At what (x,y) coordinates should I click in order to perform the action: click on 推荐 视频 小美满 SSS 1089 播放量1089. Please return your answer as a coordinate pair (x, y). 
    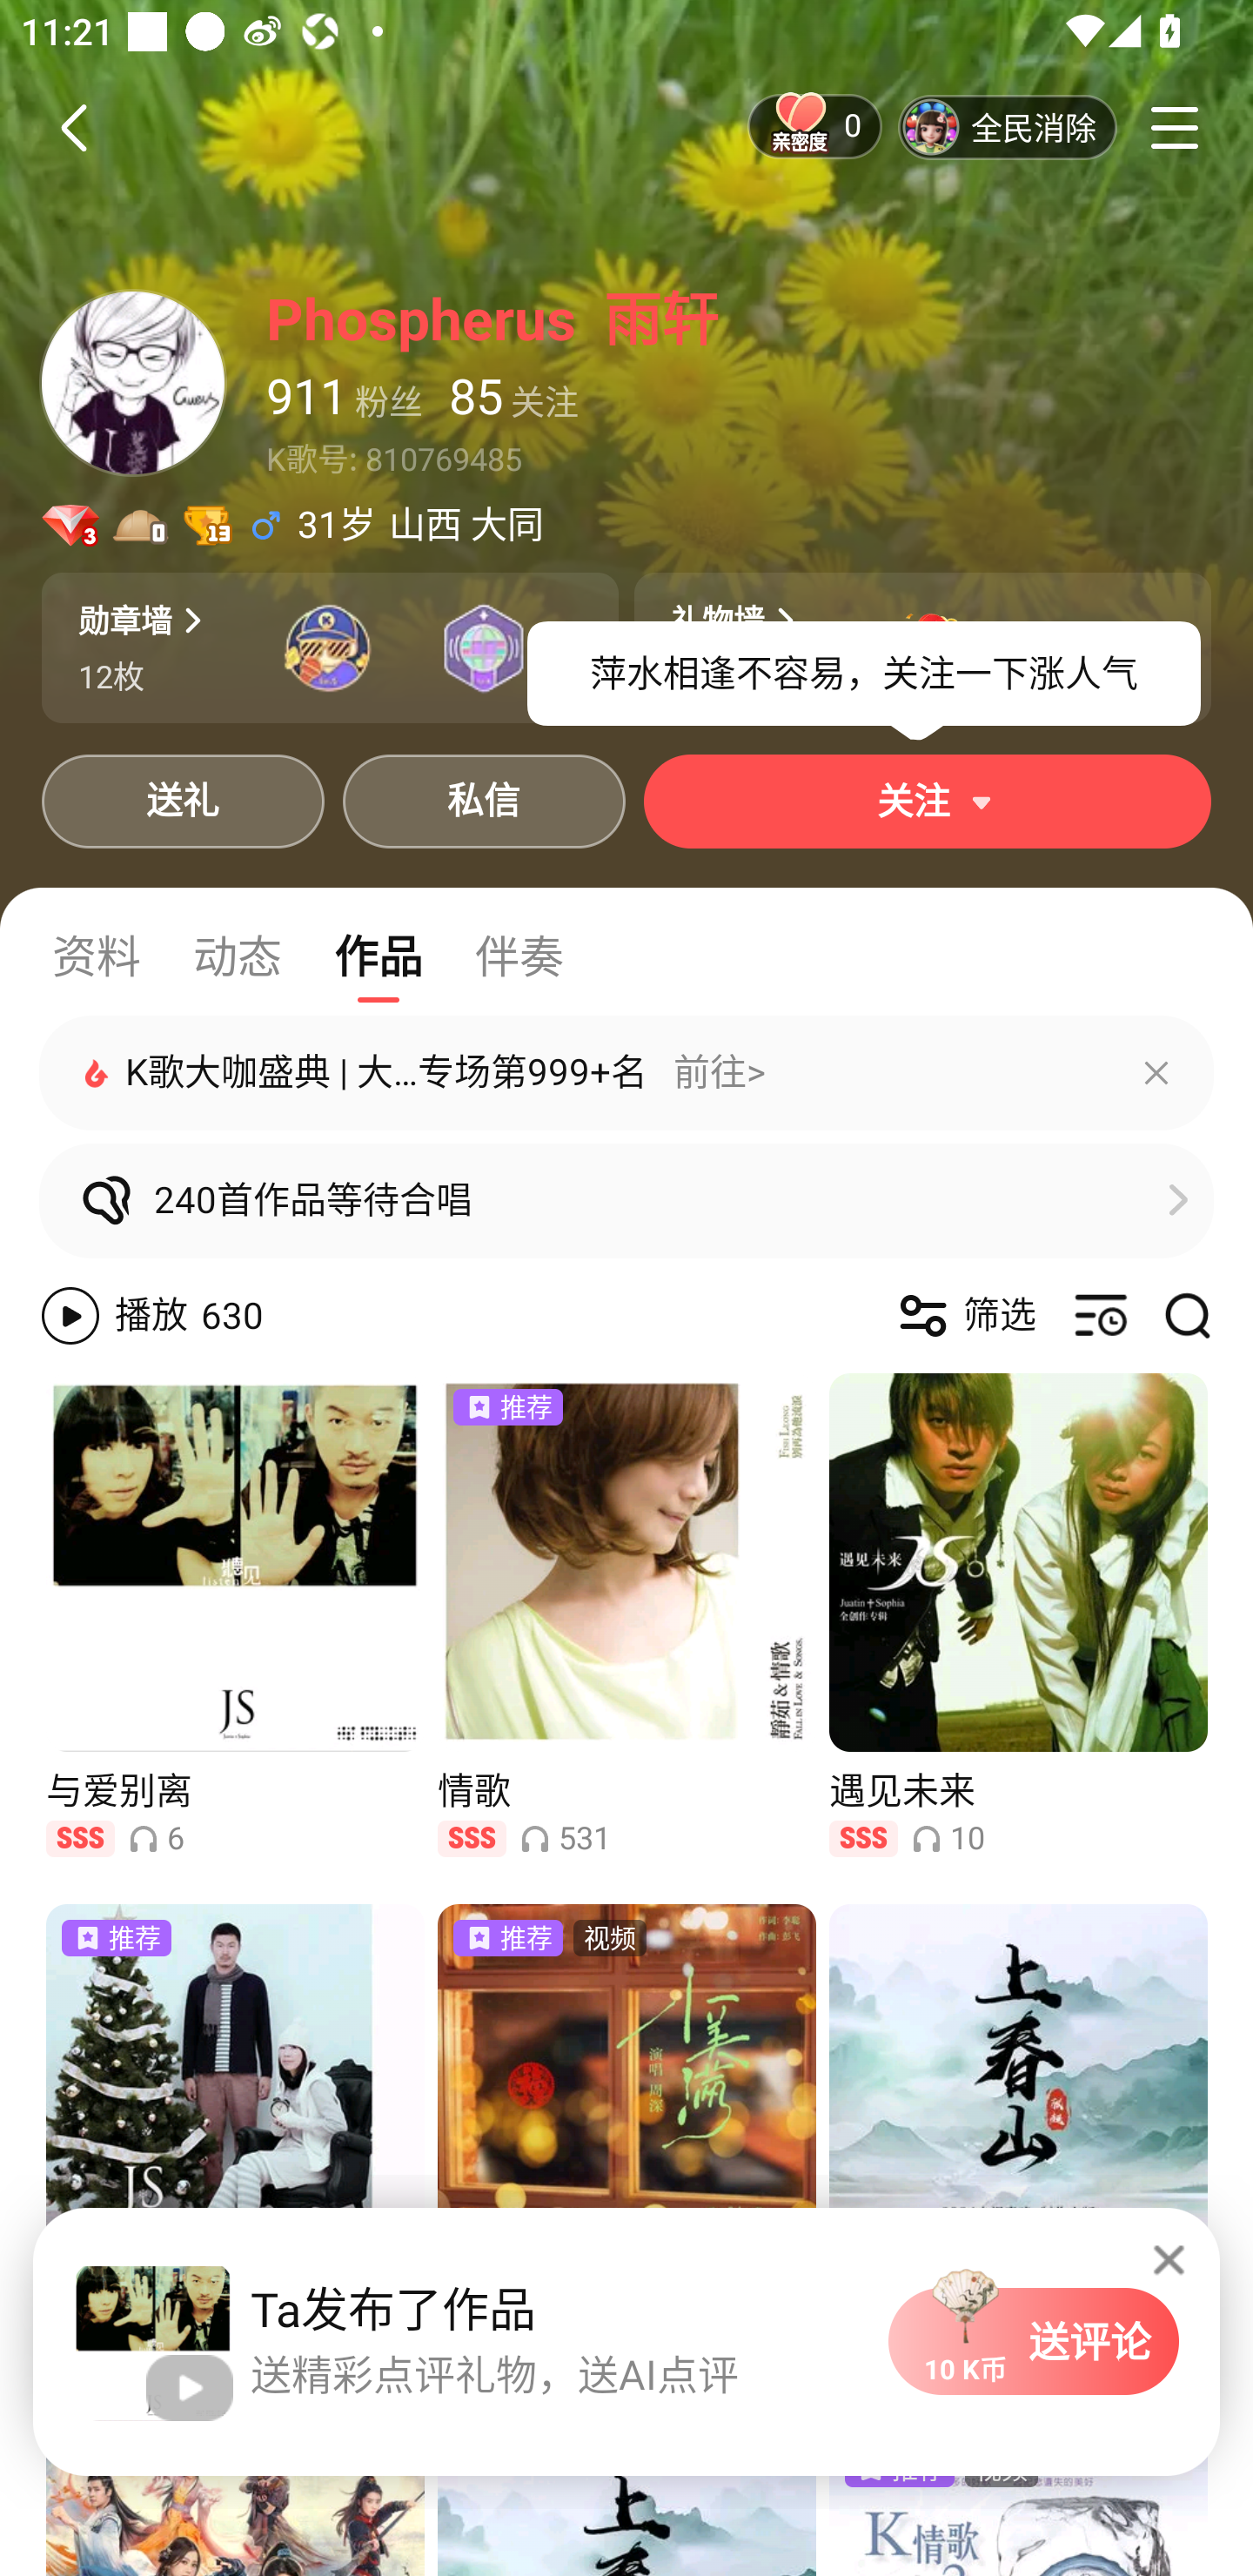
    Looking at the image, I should click on (626, 2143).